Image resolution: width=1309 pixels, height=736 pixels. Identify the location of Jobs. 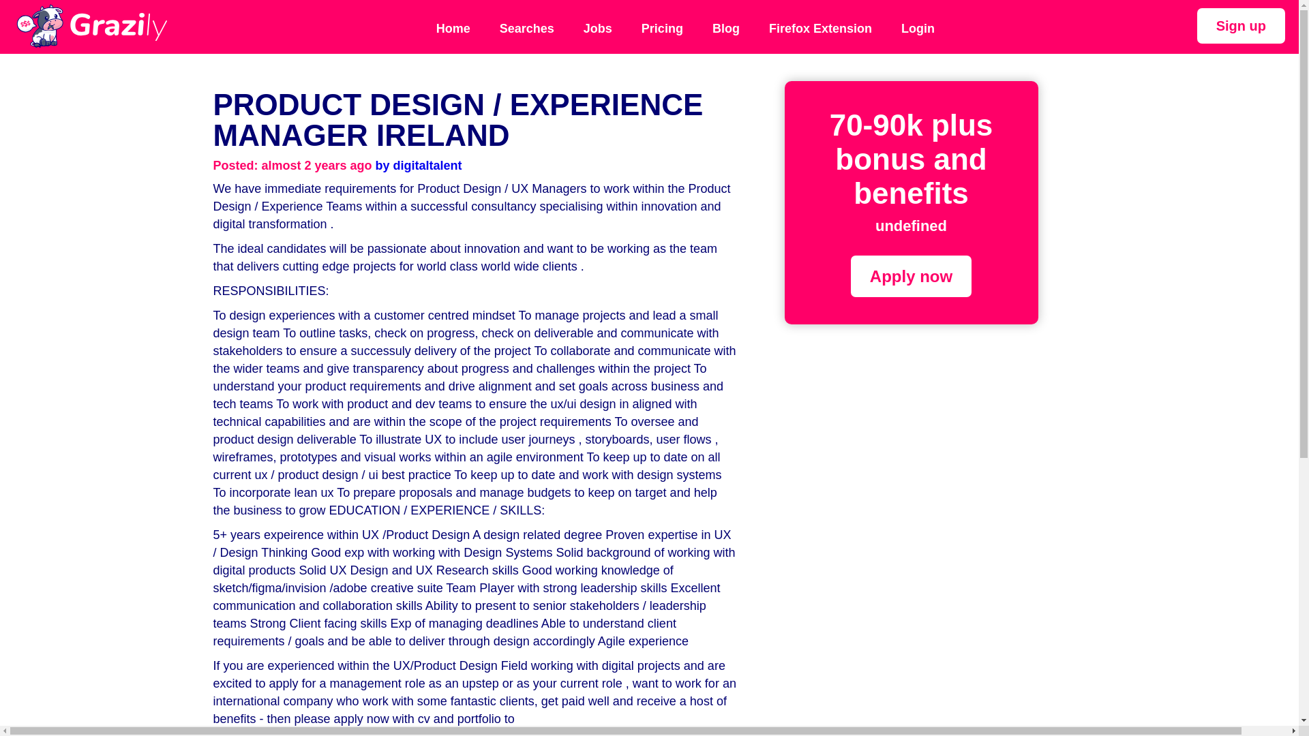
(597, 29).